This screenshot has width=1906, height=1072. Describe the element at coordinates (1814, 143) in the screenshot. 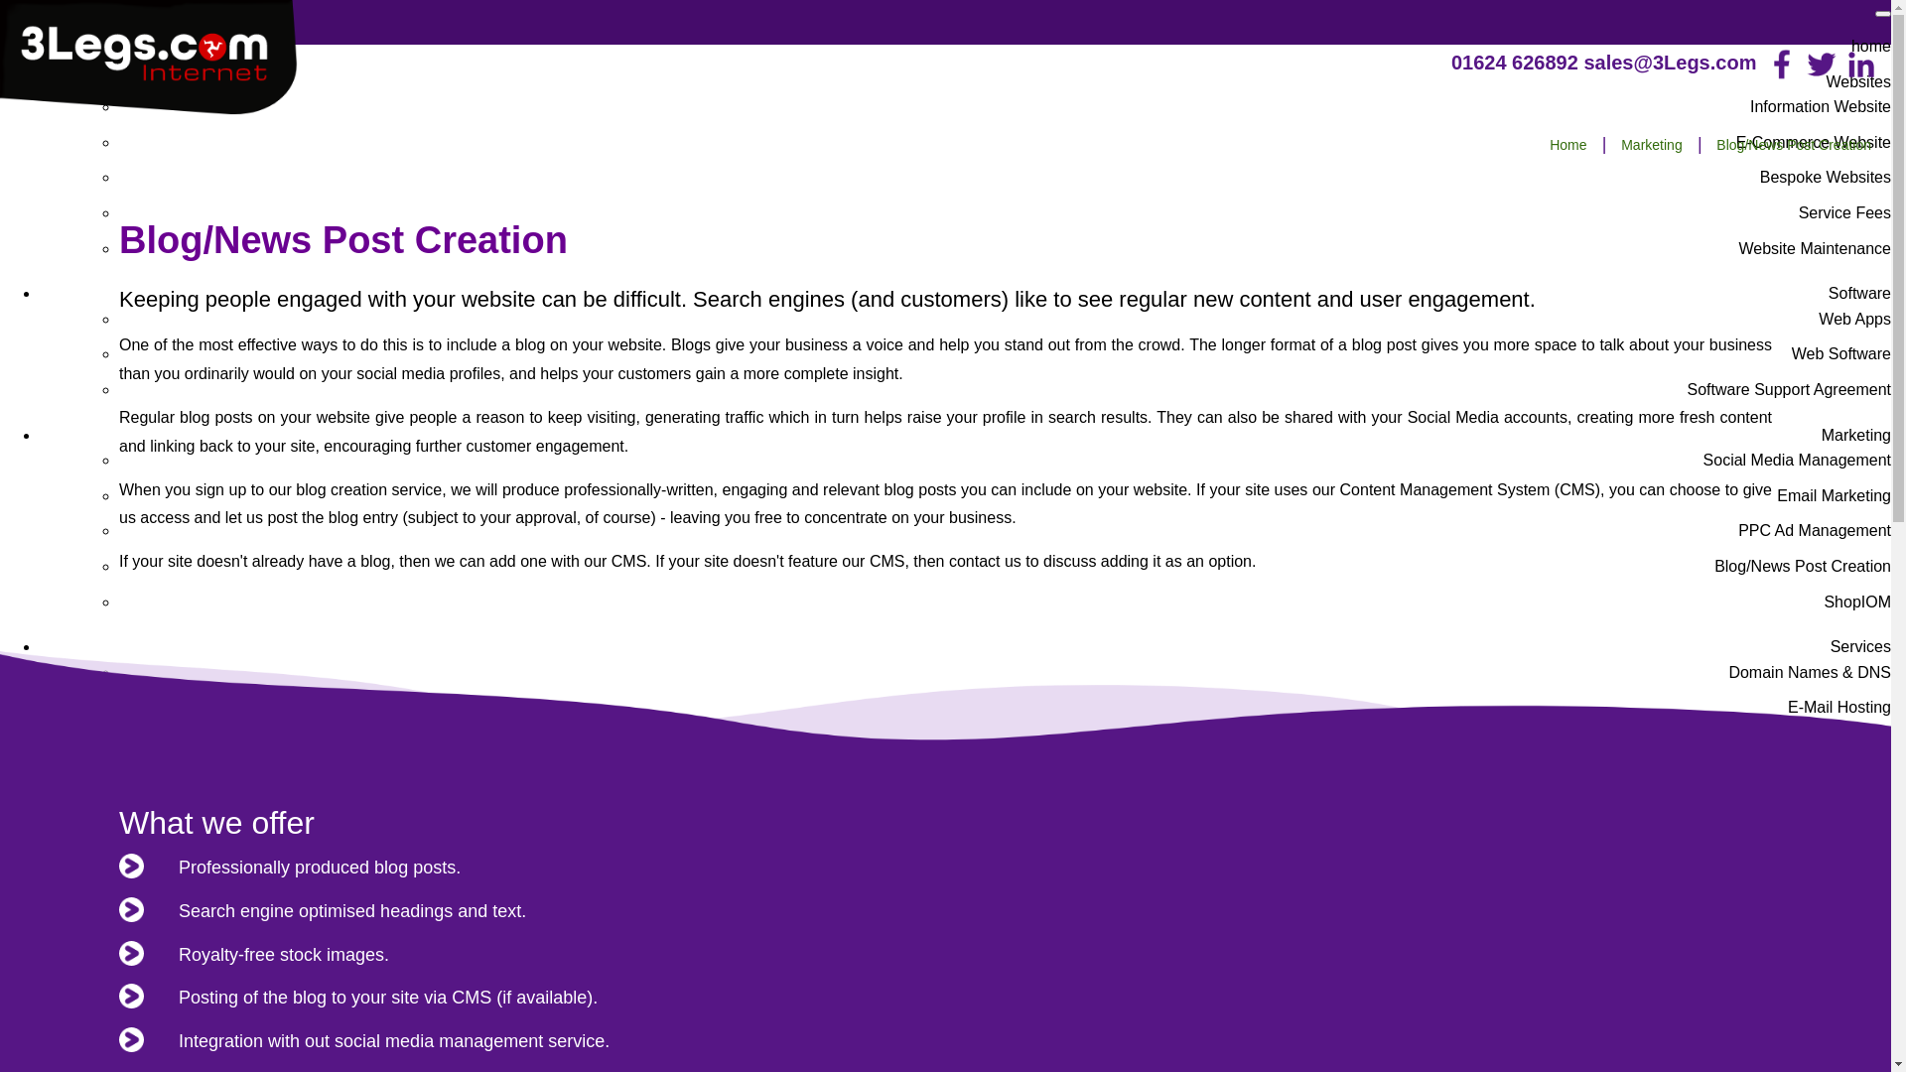

I see `E-Commerce Website` at that location.